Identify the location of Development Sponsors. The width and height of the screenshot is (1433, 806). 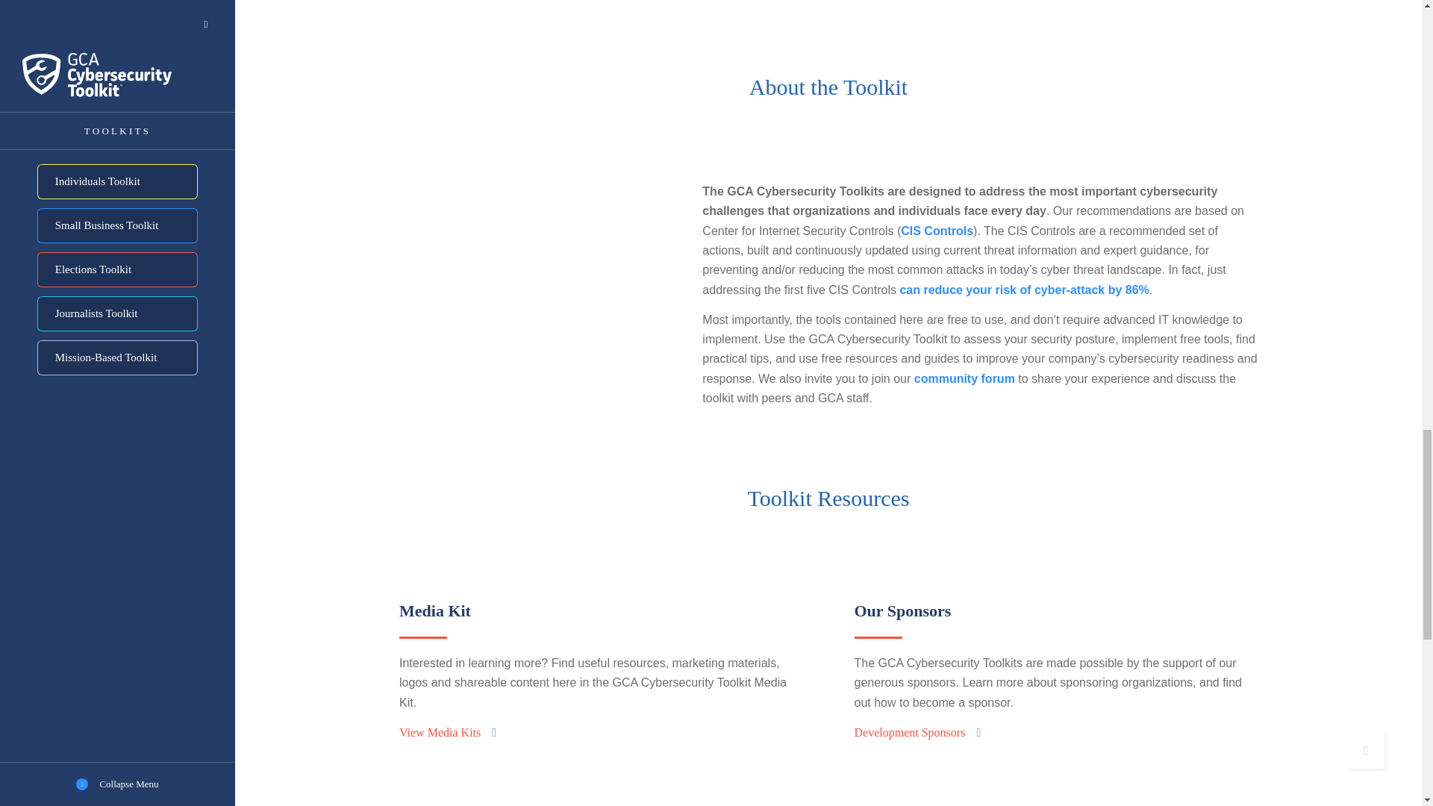
(917, 732).